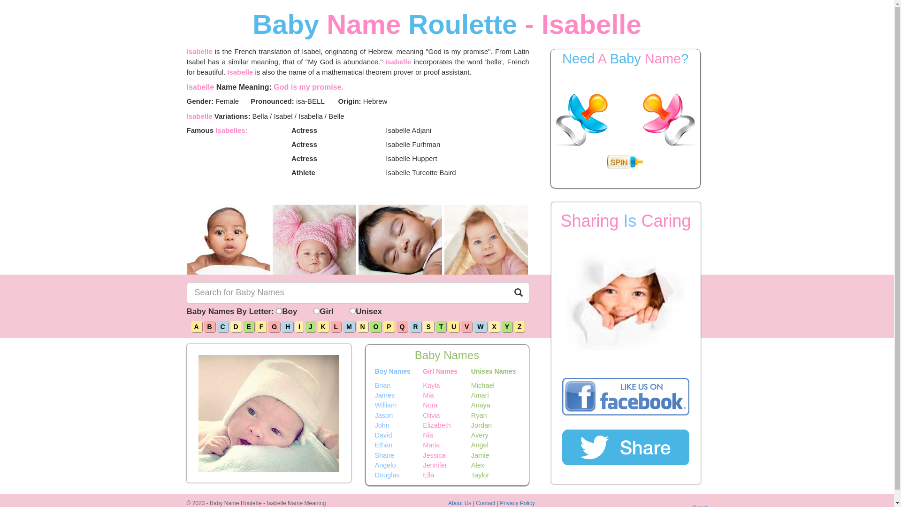  I want to click on Z, so click(520, 327).